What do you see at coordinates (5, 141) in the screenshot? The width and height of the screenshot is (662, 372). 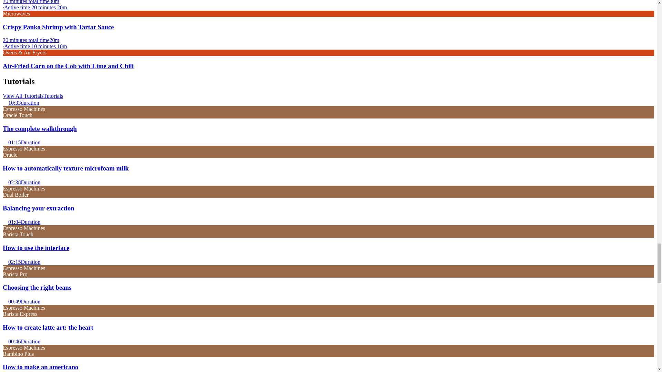 I see `watch video` at bounding box center [5, 141].